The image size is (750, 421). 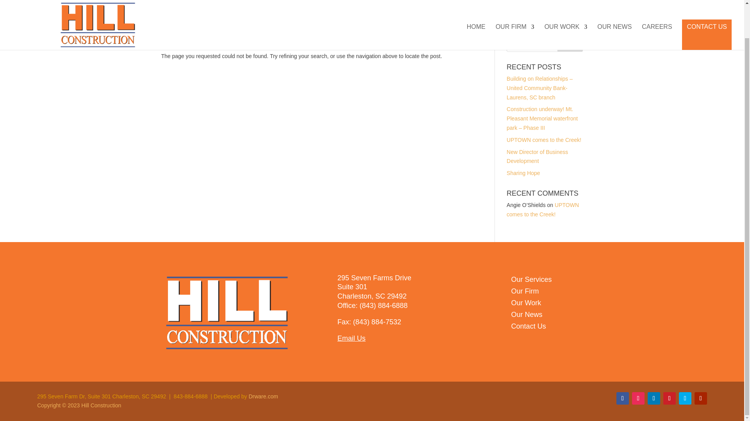 I want to click on OUR NEWS, so click(x=614, y=6).